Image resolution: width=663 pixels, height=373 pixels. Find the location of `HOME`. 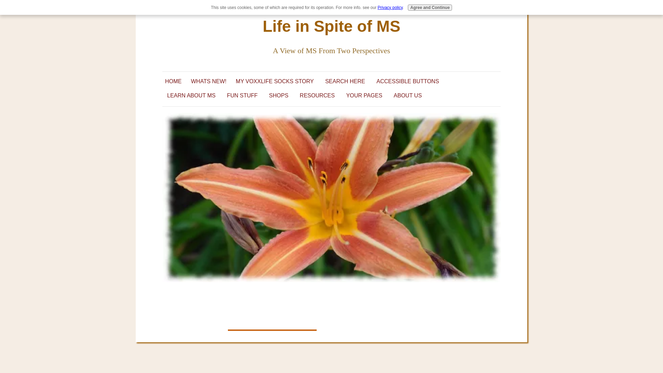

HOME is located at coordinates (175, 82).